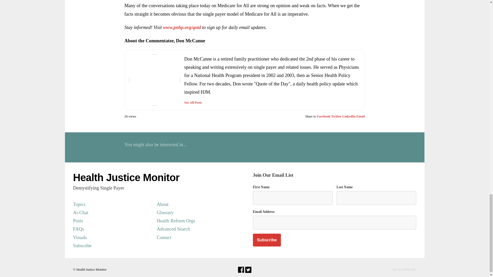  What do you see at coordinates (112, 204) in the screenshot?
I see `Topics` at bounding box center [112, 204].